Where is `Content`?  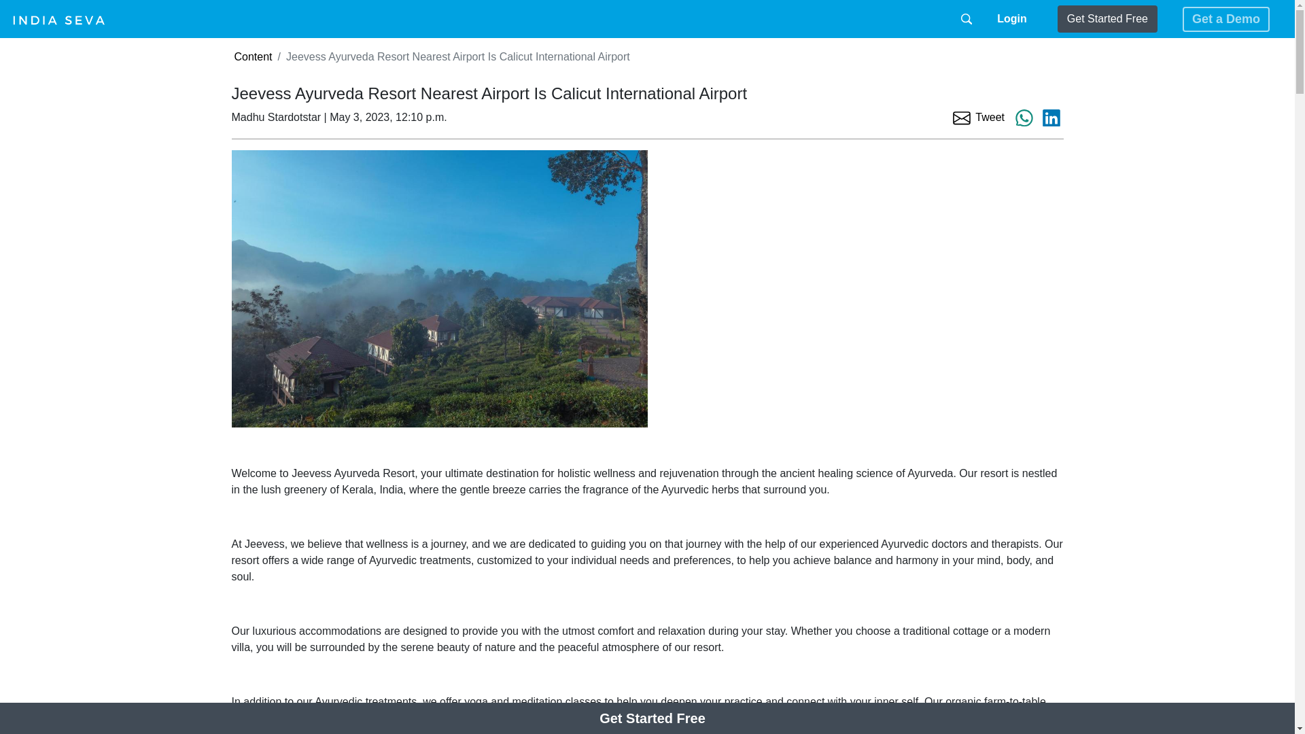
Content is located at coordinates (252, 56).